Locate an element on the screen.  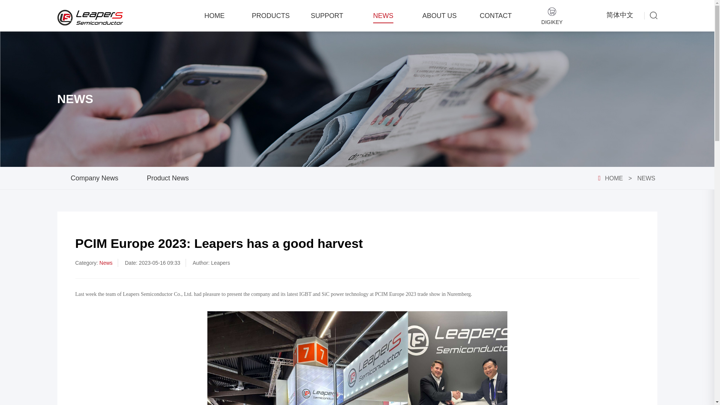
Submit is located at coordinates (364, 222).